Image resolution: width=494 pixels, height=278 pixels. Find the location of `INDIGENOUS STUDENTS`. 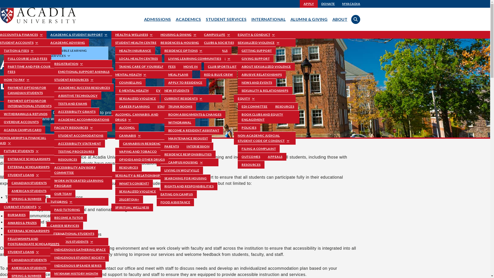

INDIGENOUS STUDENTS is located at coordinates (77, 241).